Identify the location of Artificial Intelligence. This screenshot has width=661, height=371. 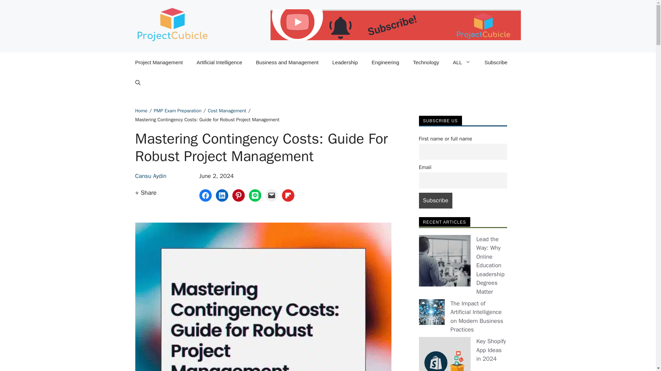
(219, 63).